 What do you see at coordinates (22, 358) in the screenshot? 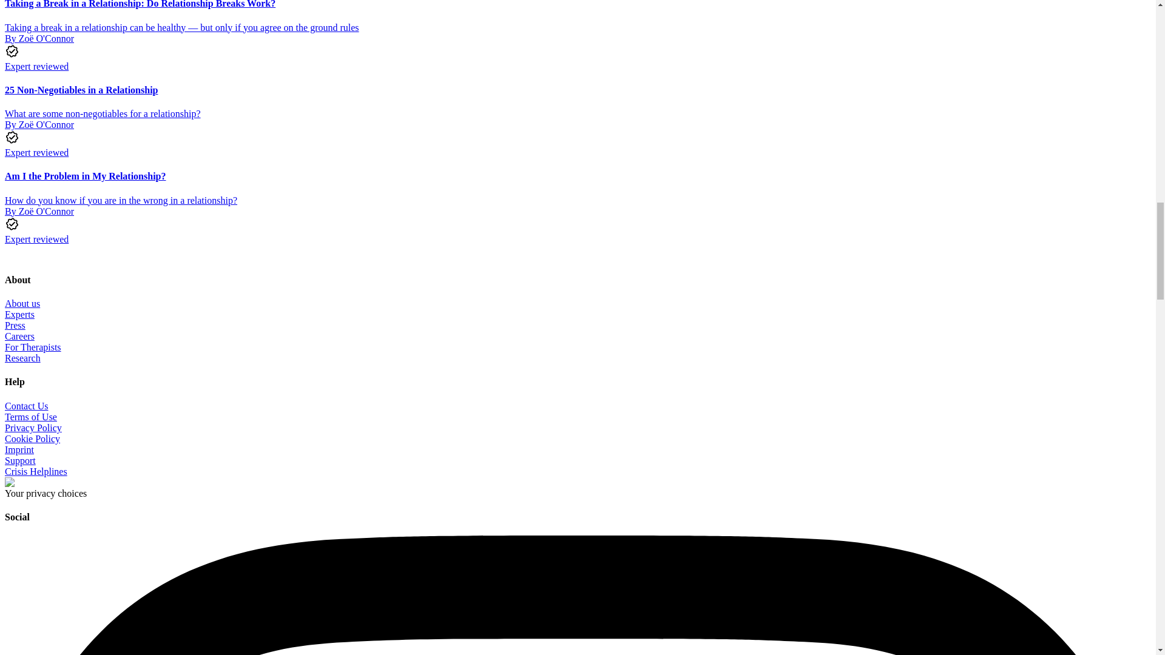
I see `Research` at bounding box center [22, 358].